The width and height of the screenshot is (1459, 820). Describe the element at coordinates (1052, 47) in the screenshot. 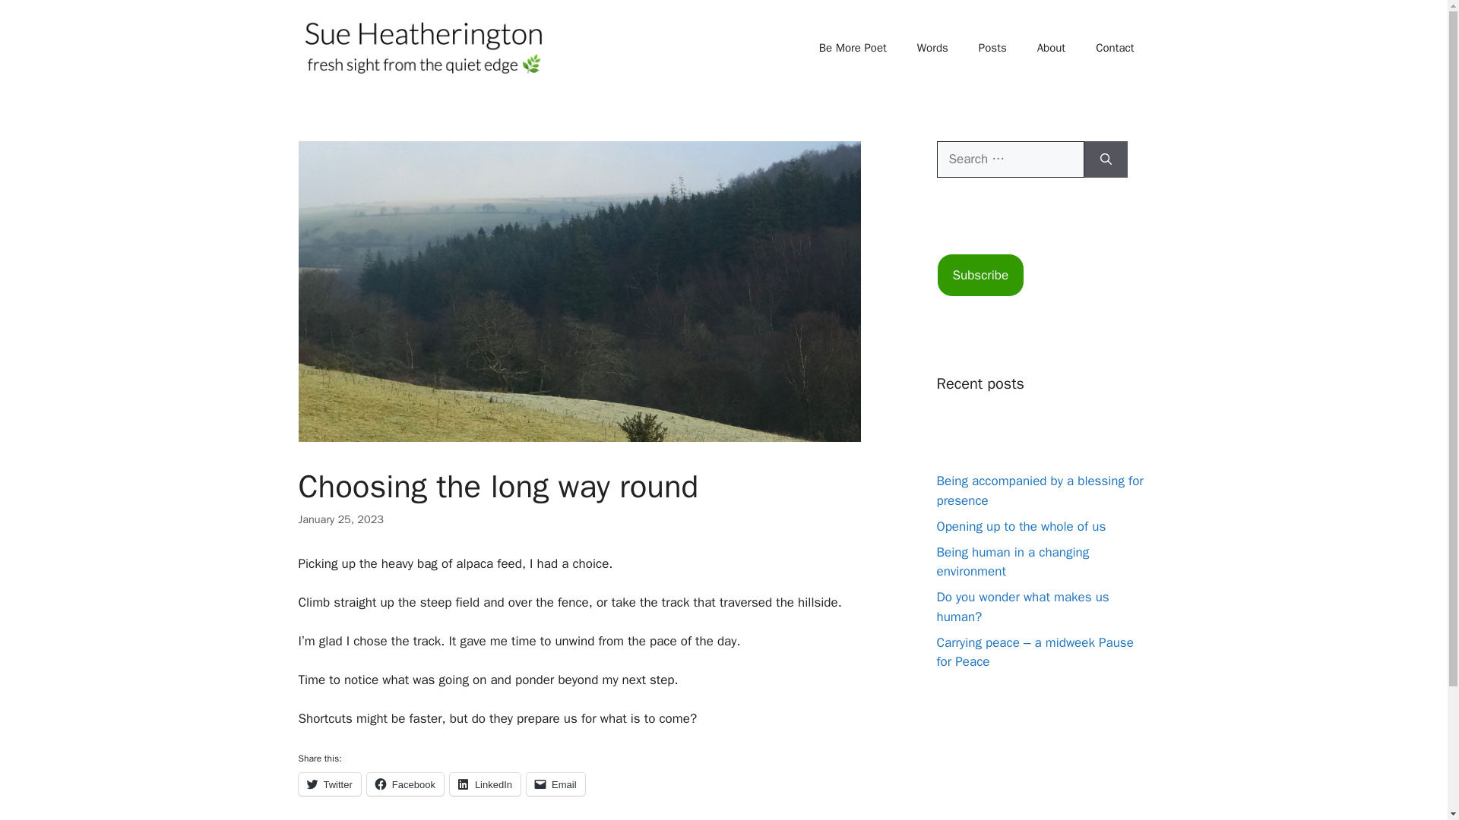

I see `About` at that location.